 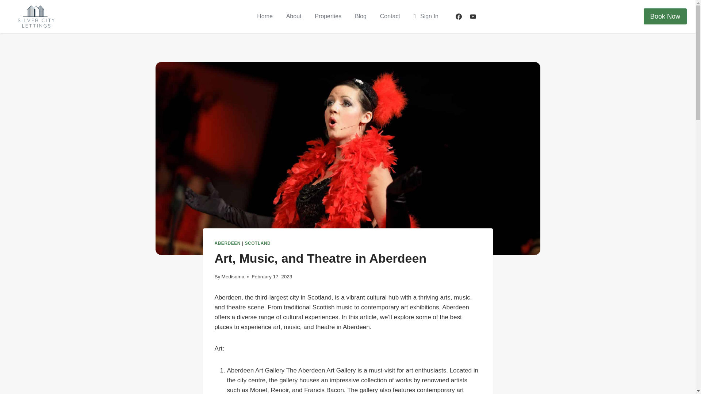 I want to click on About, so click(x=294, y=16).